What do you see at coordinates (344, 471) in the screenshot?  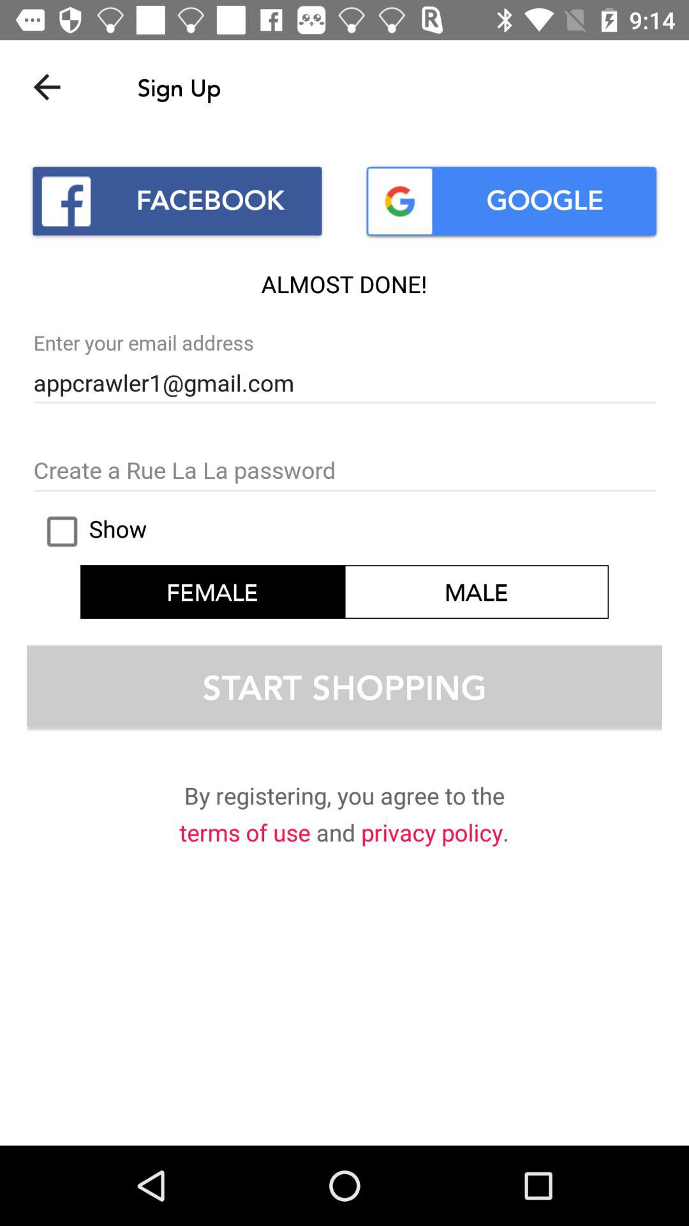 I see `advertisement page` at bounding box center [344, 471].